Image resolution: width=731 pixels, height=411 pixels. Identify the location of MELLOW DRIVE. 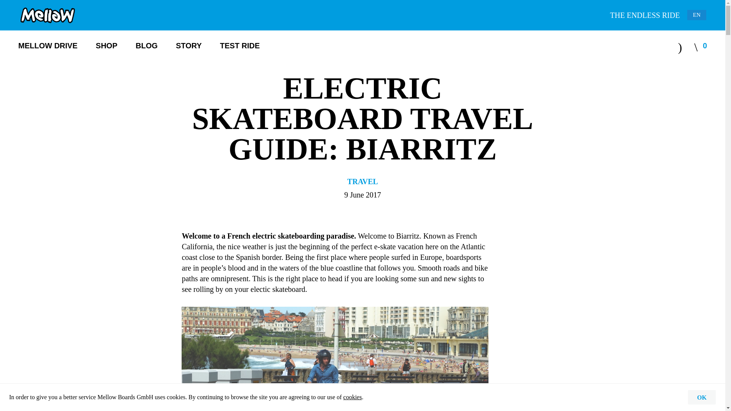
(48, 45).